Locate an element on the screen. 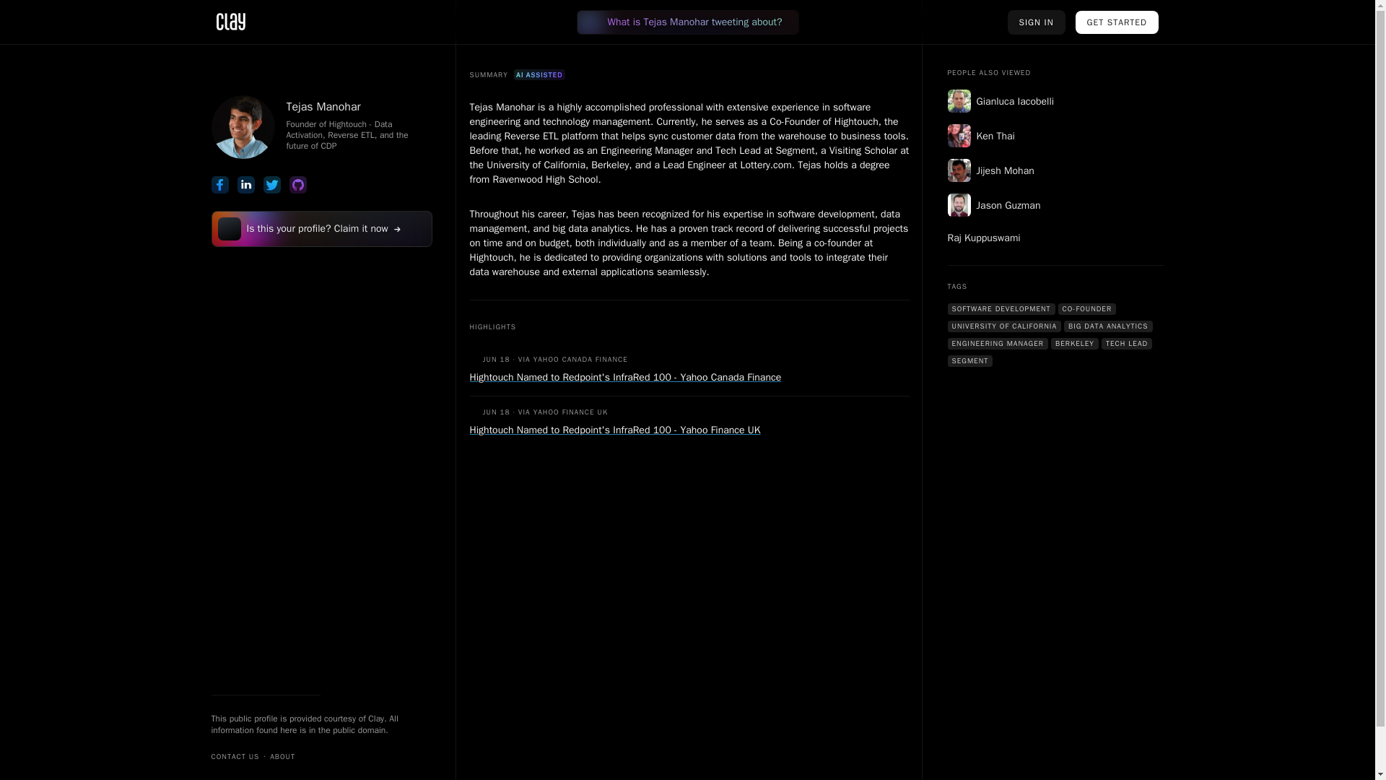  Ken Thai is located at coordinates (1055, 136).